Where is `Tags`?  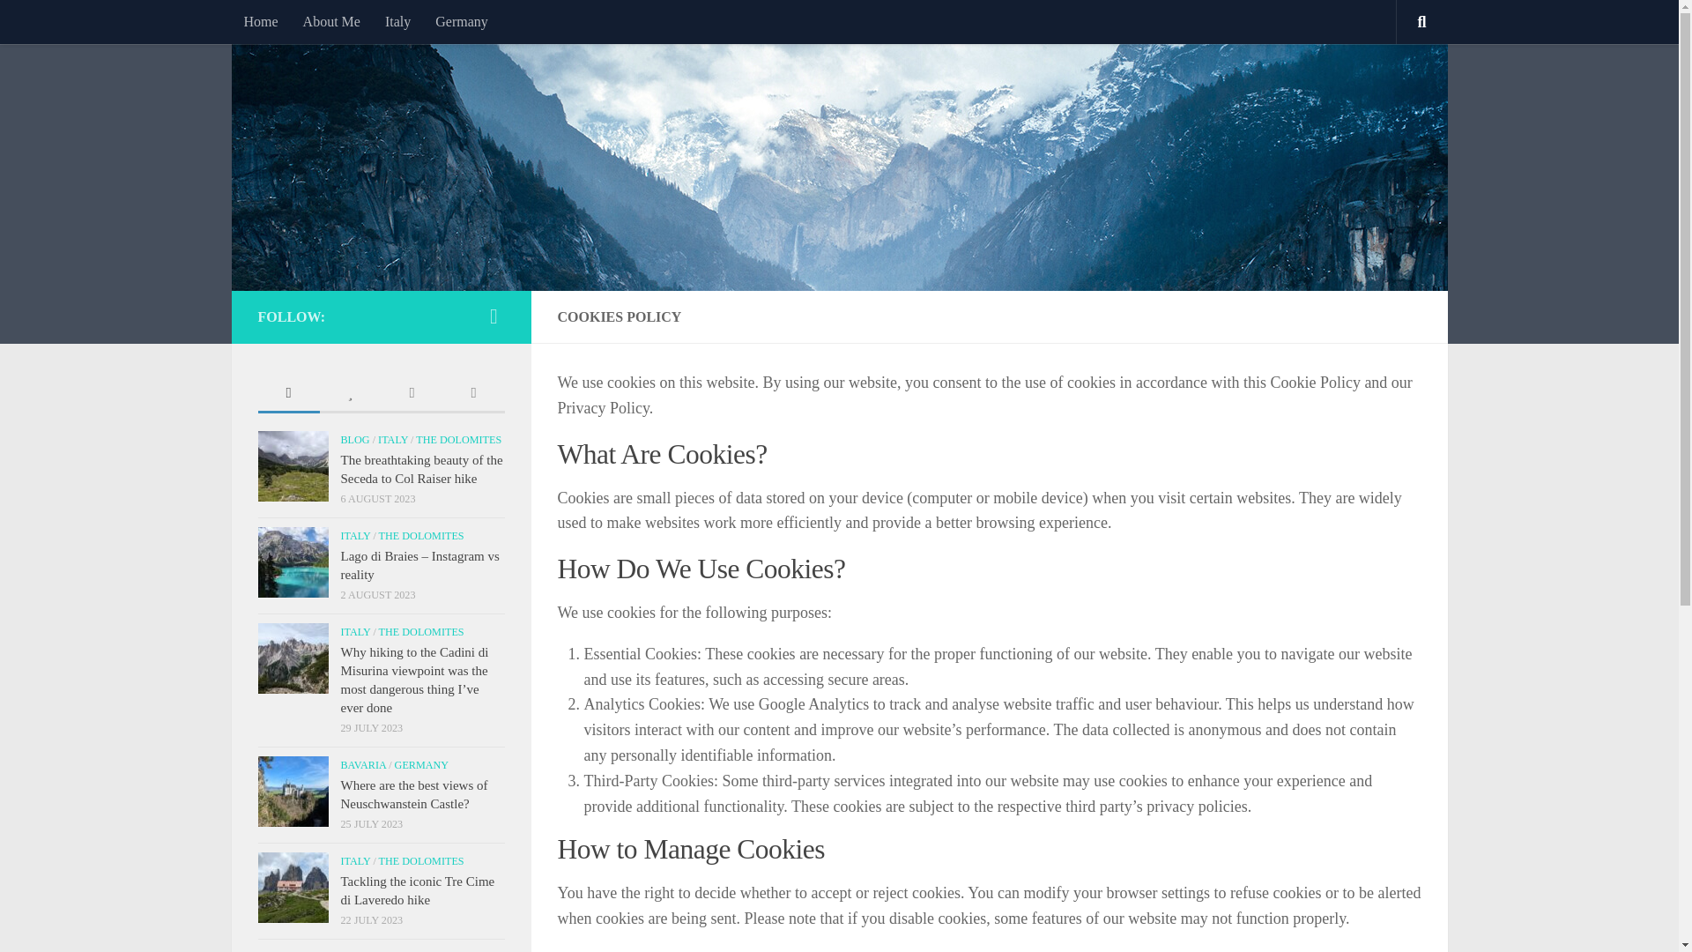 Tags is located at coordinates (472, 393).